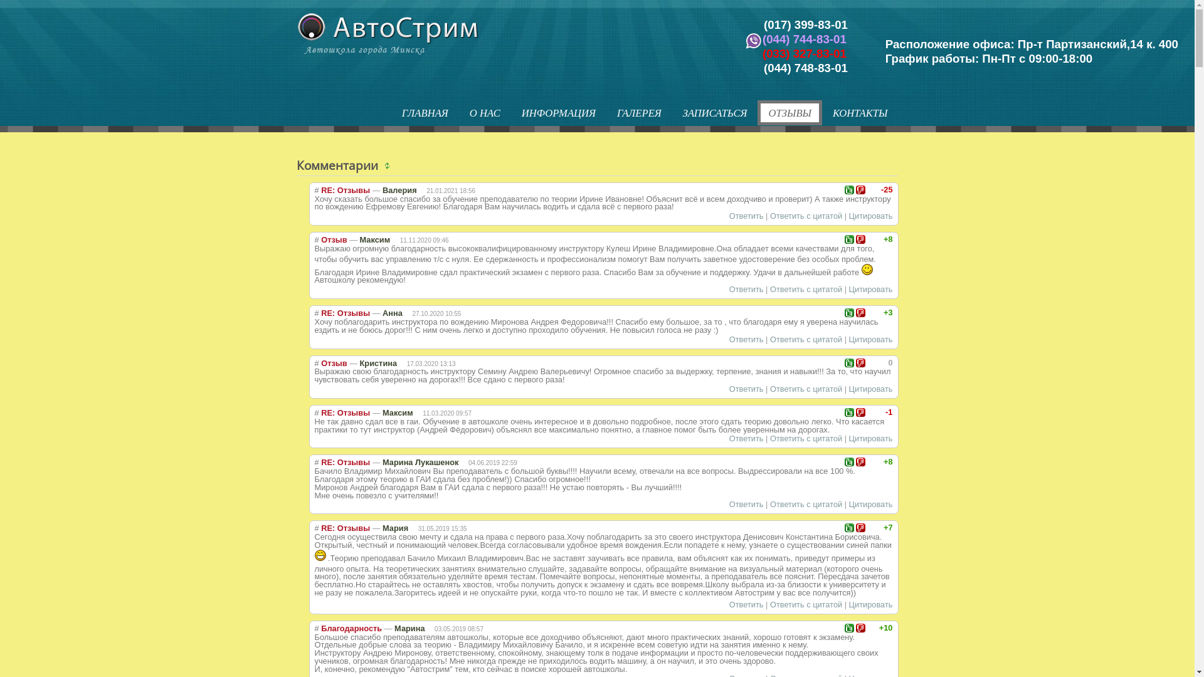 Image resolution: width=1204 pixels, height=677 pixels. Describe the element at coordinates (317, 239) in the screenshot. I see `#` at that location.